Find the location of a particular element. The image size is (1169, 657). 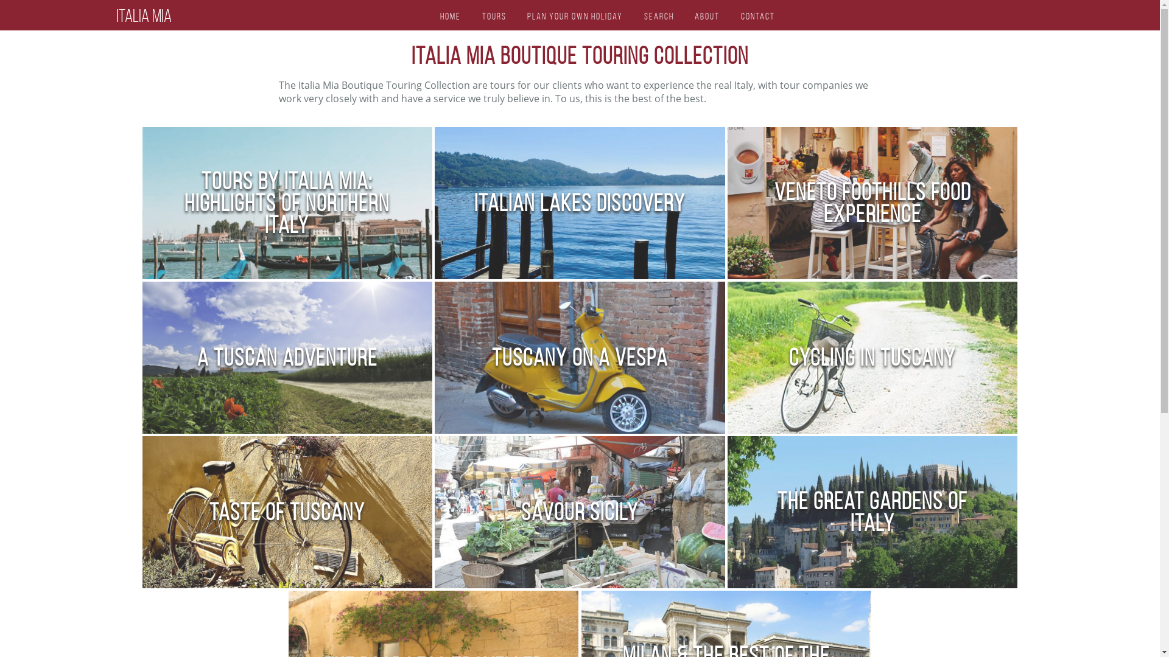

Cycling in Tuscany is located at coordinates (872, 358).